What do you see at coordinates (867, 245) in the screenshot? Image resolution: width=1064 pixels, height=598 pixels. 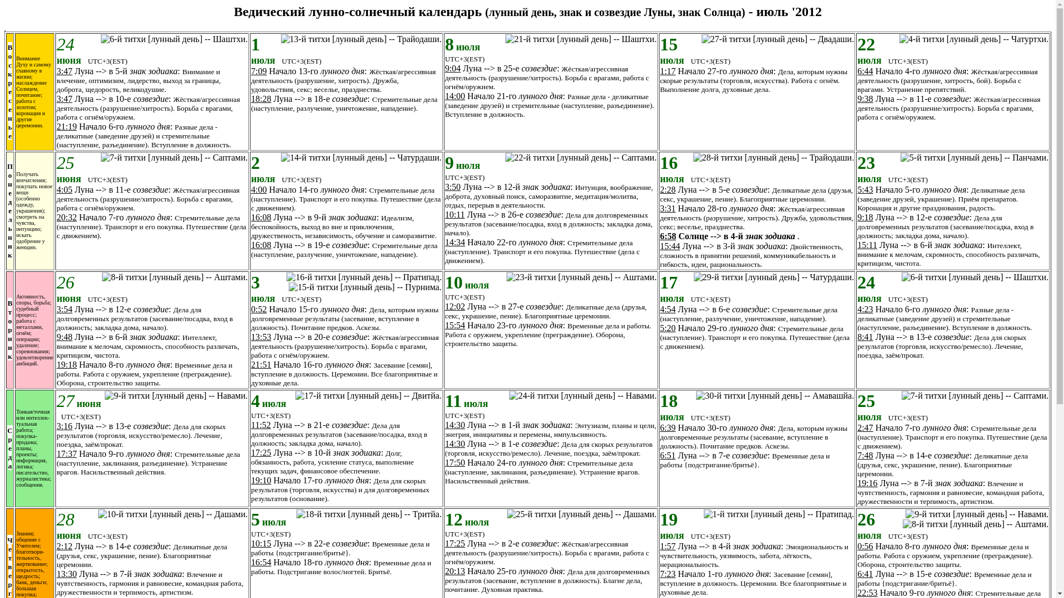 I see `15:11` at bounding box center [867, 245].